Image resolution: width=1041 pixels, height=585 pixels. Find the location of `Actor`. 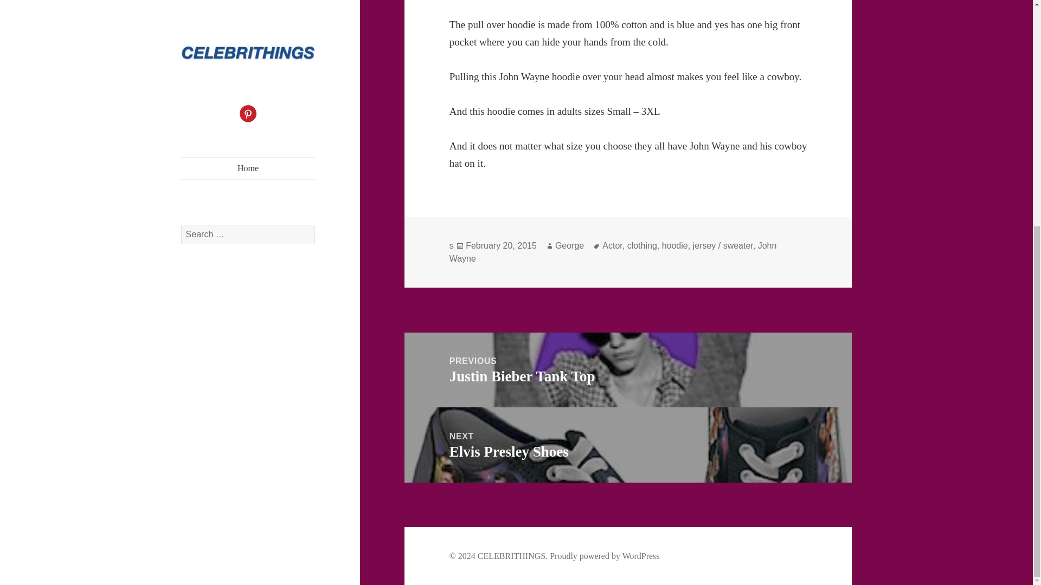

Actor is located at coordinates (675, 246).